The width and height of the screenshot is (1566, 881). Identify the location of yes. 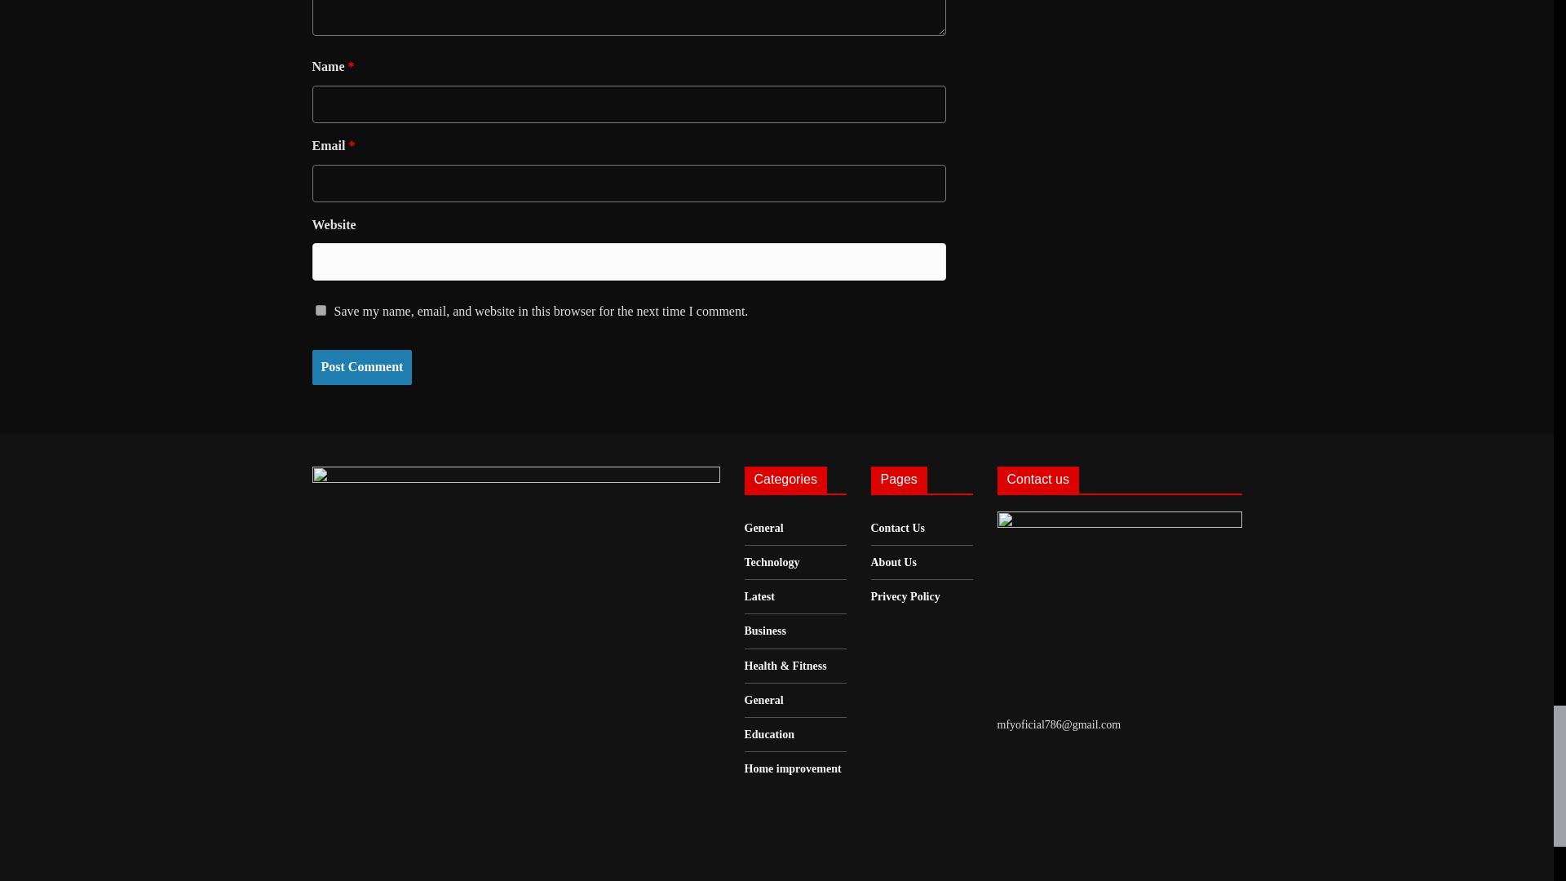
(320, 310).